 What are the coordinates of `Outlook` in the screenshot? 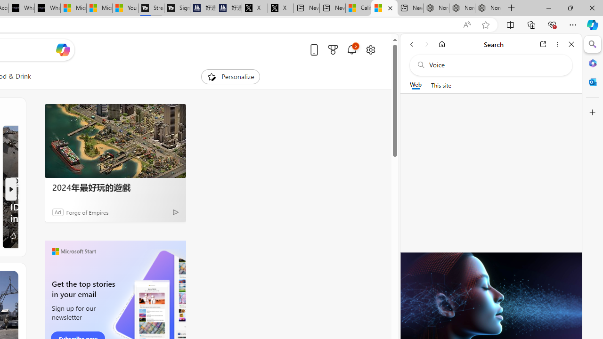 It's located at (593, 82).